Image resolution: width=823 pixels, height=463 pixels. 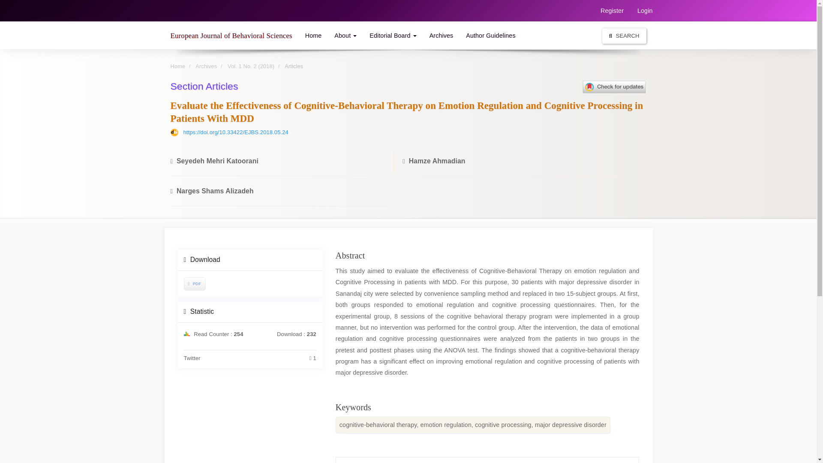 What do you see at coordinates (624, 36) in the screenshot?
I see `SEARCH` at bounding box center [624, 36].